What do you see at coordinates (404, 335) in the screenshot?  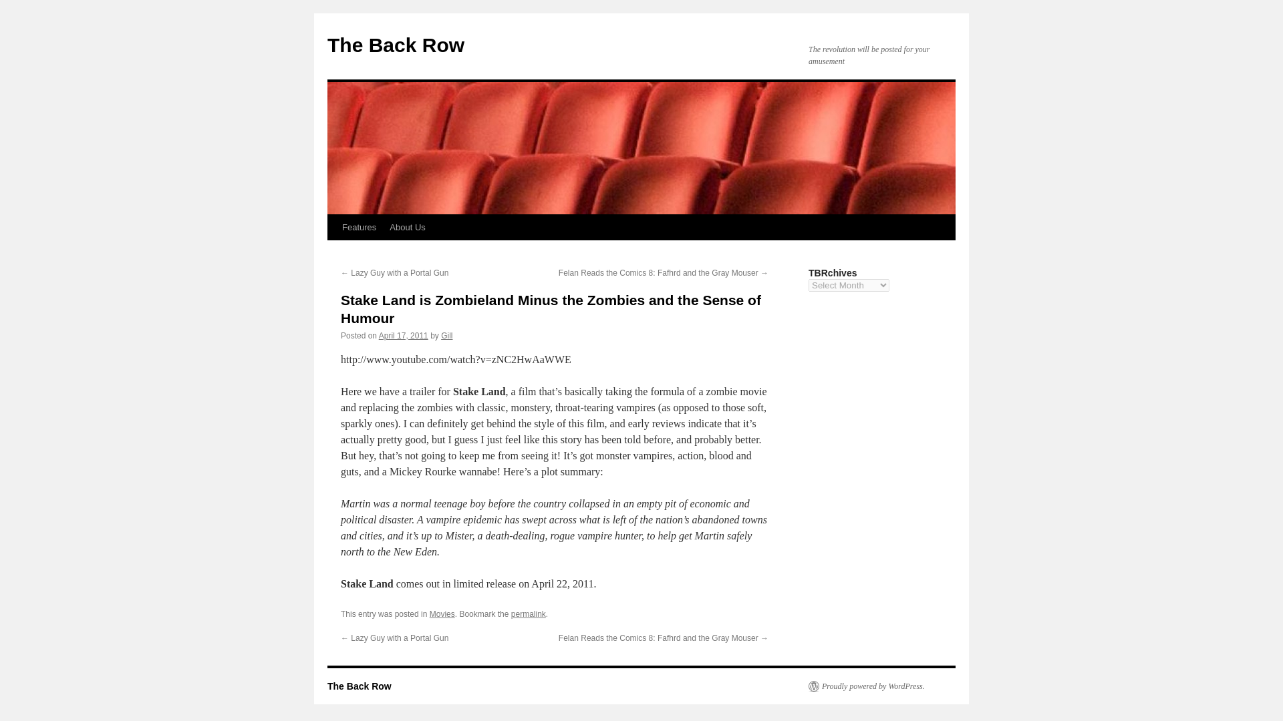 I see `April 17, 2011` at bounding box center [404, 335].